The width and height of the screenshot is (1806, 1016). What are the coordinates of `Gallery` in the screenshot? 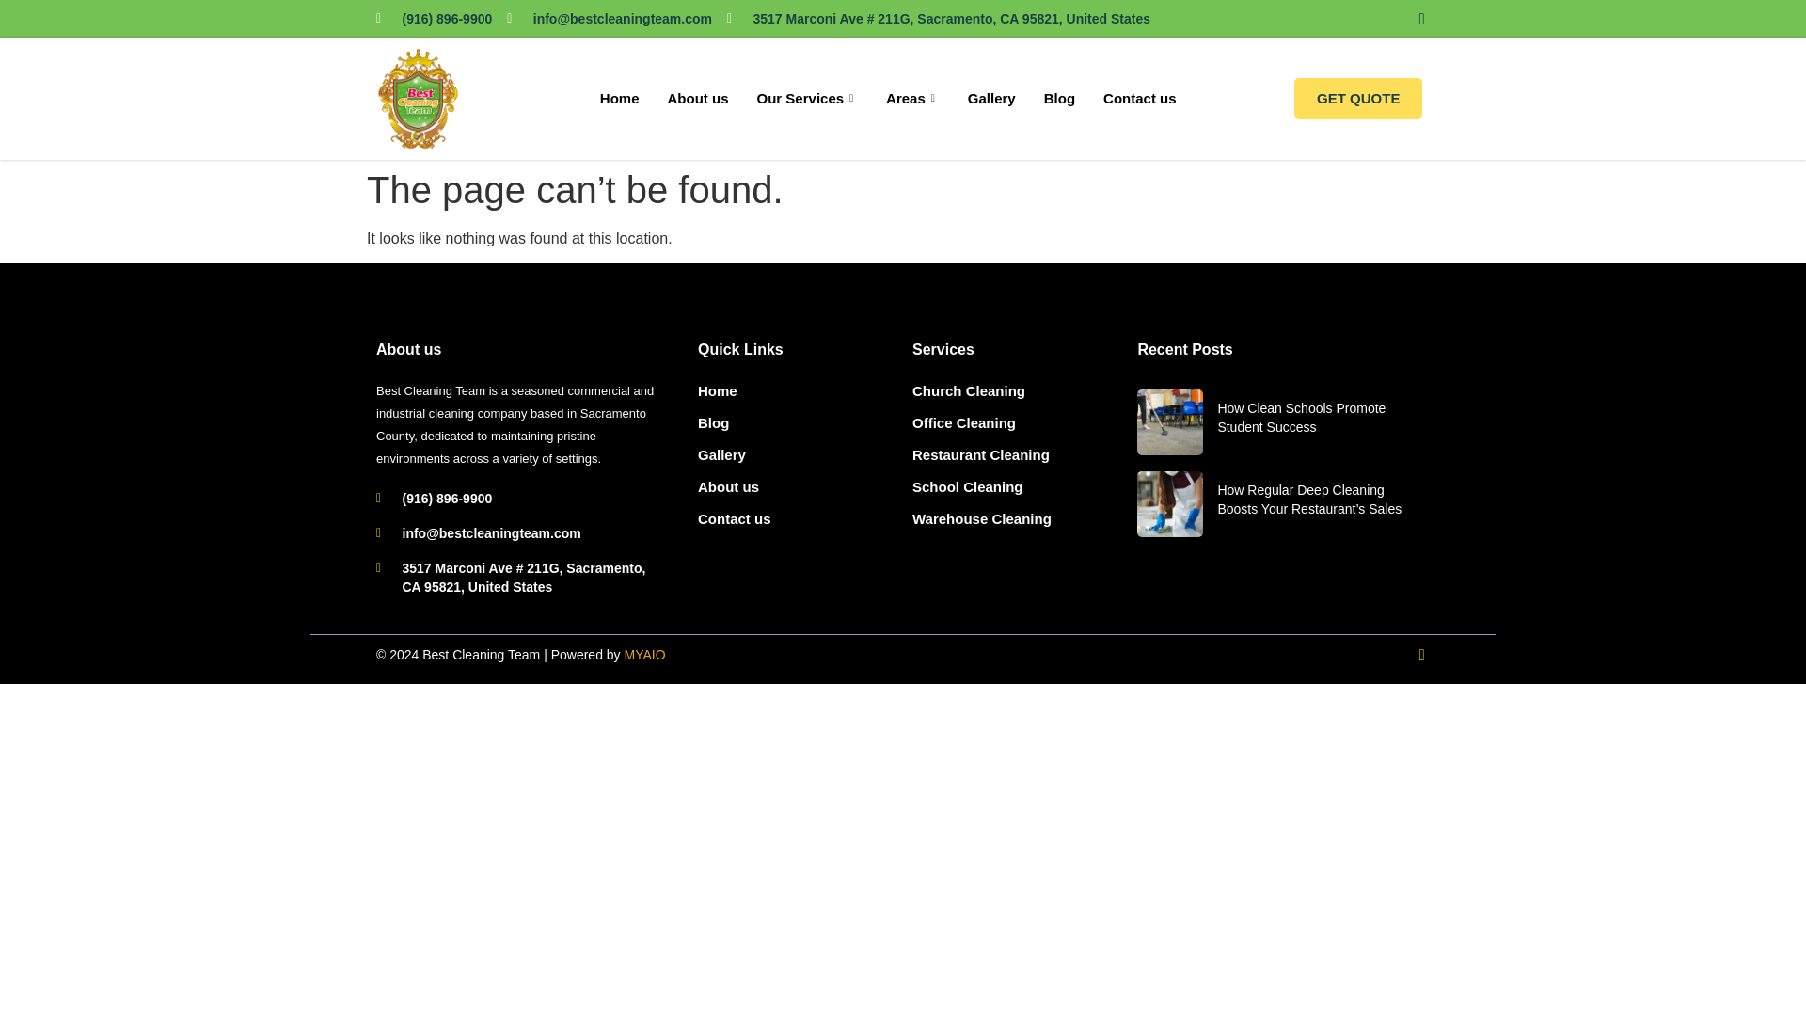 It's located at (991, 98).